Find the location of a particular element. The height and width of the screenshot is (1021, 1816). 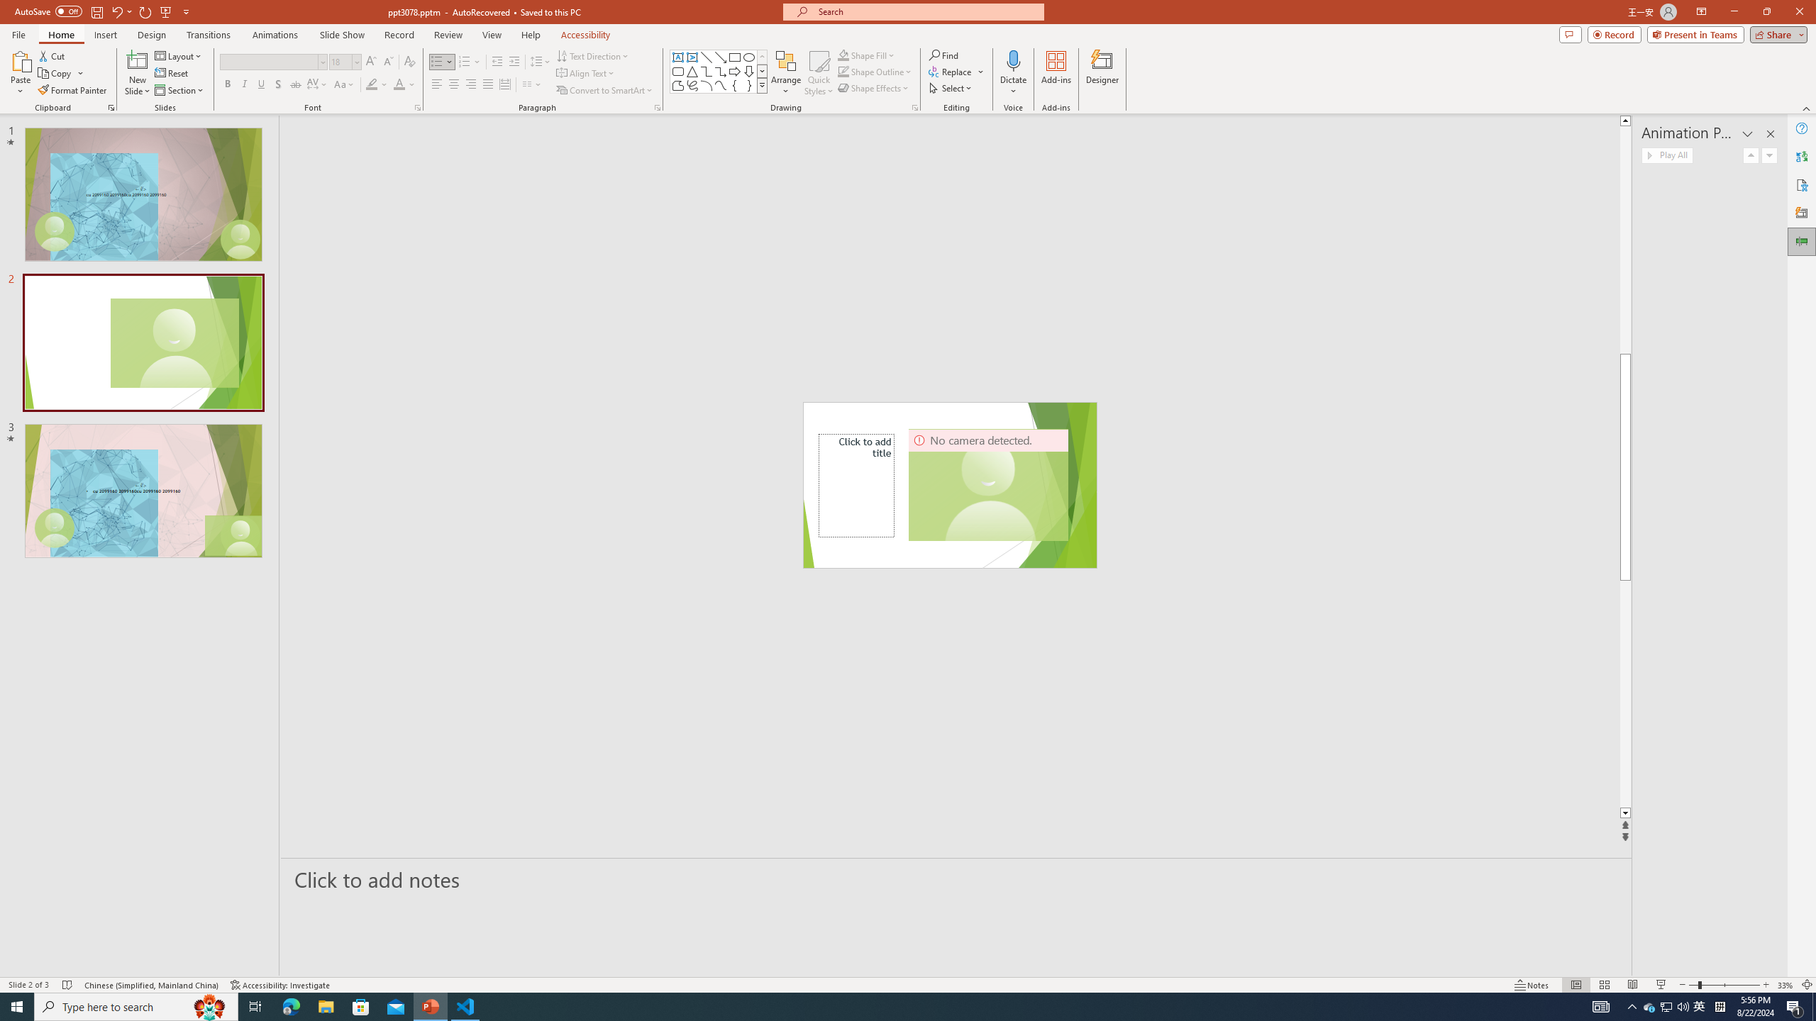

Bullets is located at coordinates (437, 62).